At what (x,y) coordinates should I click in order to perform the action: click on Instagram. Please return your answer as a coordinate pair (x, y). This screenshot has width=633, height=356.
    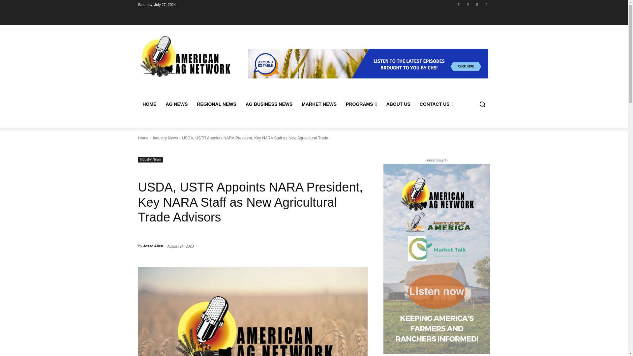
    Looking at the image, I should click on (467, 4).